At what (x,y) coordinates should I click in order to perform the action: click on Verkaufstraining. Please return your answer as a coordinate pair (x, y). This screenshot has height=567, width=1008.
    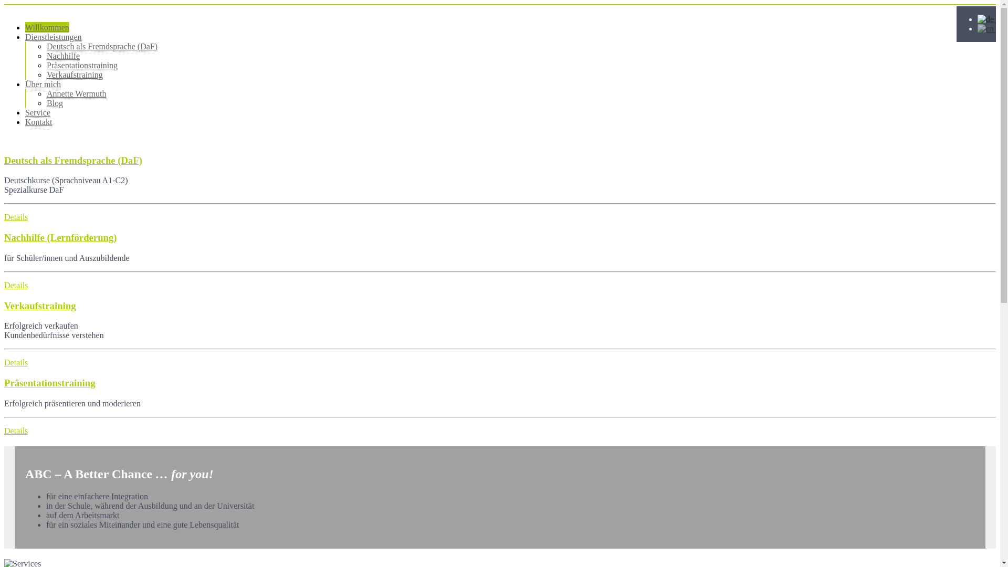
    Looking at the image, I should click on (75, 75).